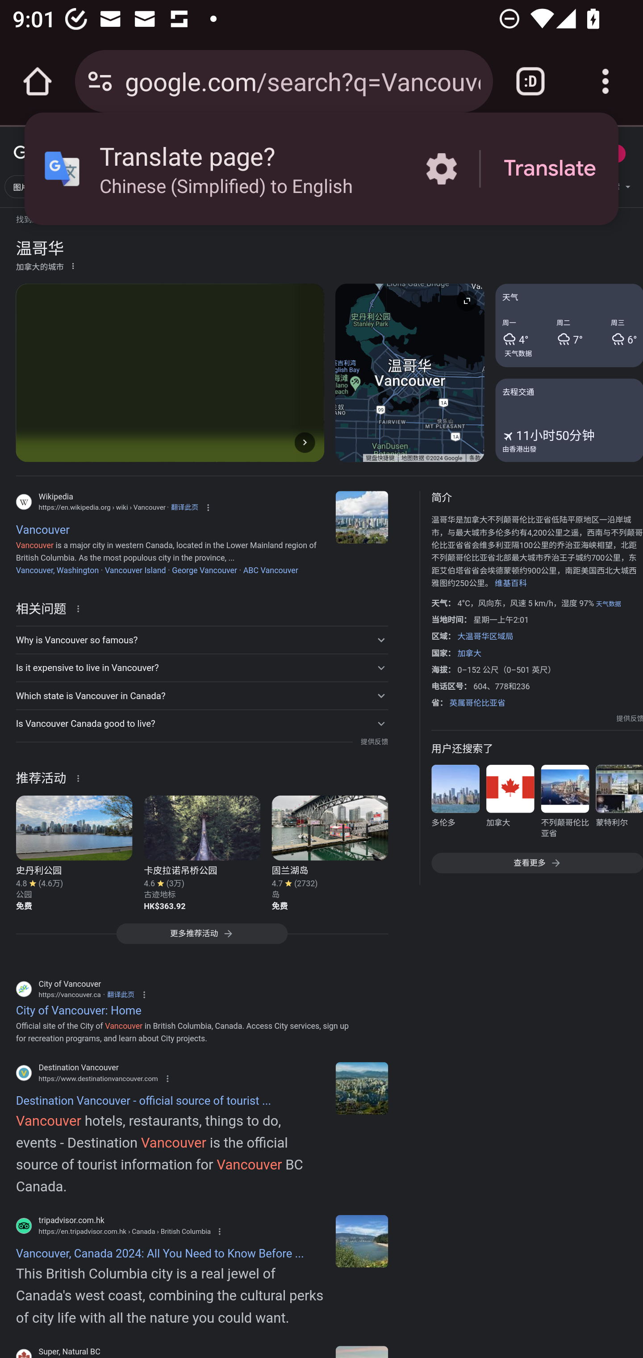 This screenshot has width=643, height=1358. I want to click on Is it expensive to live in Vancouver?, so click(201, 667).